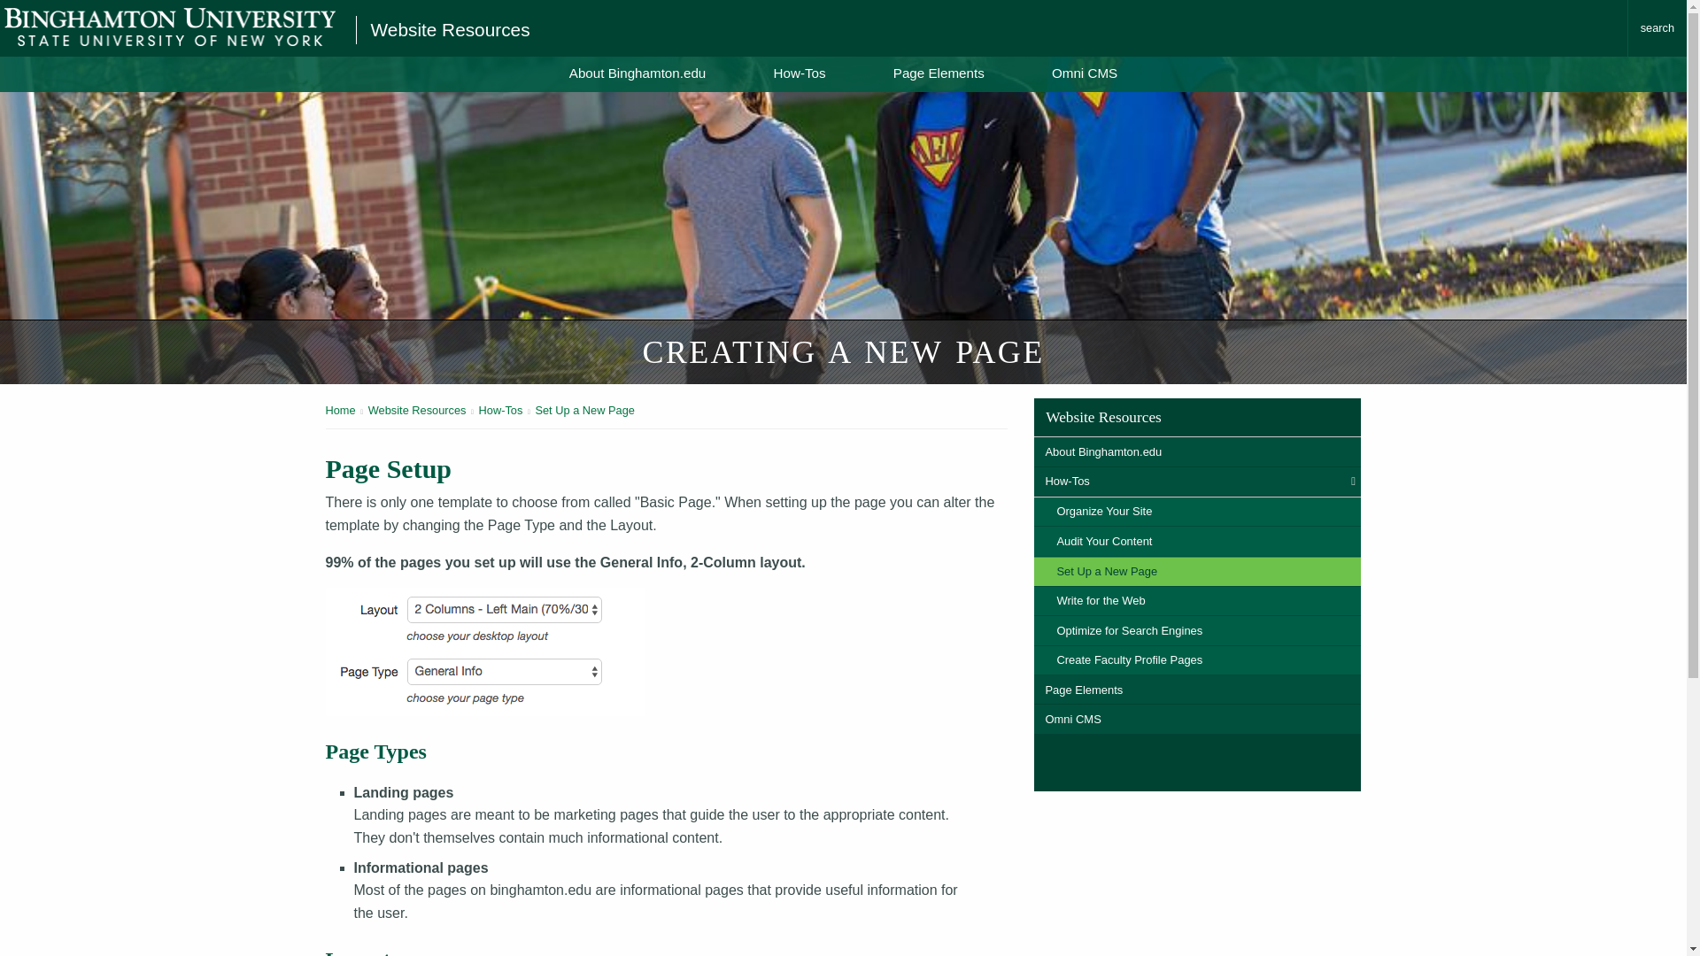 This screenshot has width=1700, height=956. I want to click on About Binghamton.edu, so click(1197, 451).